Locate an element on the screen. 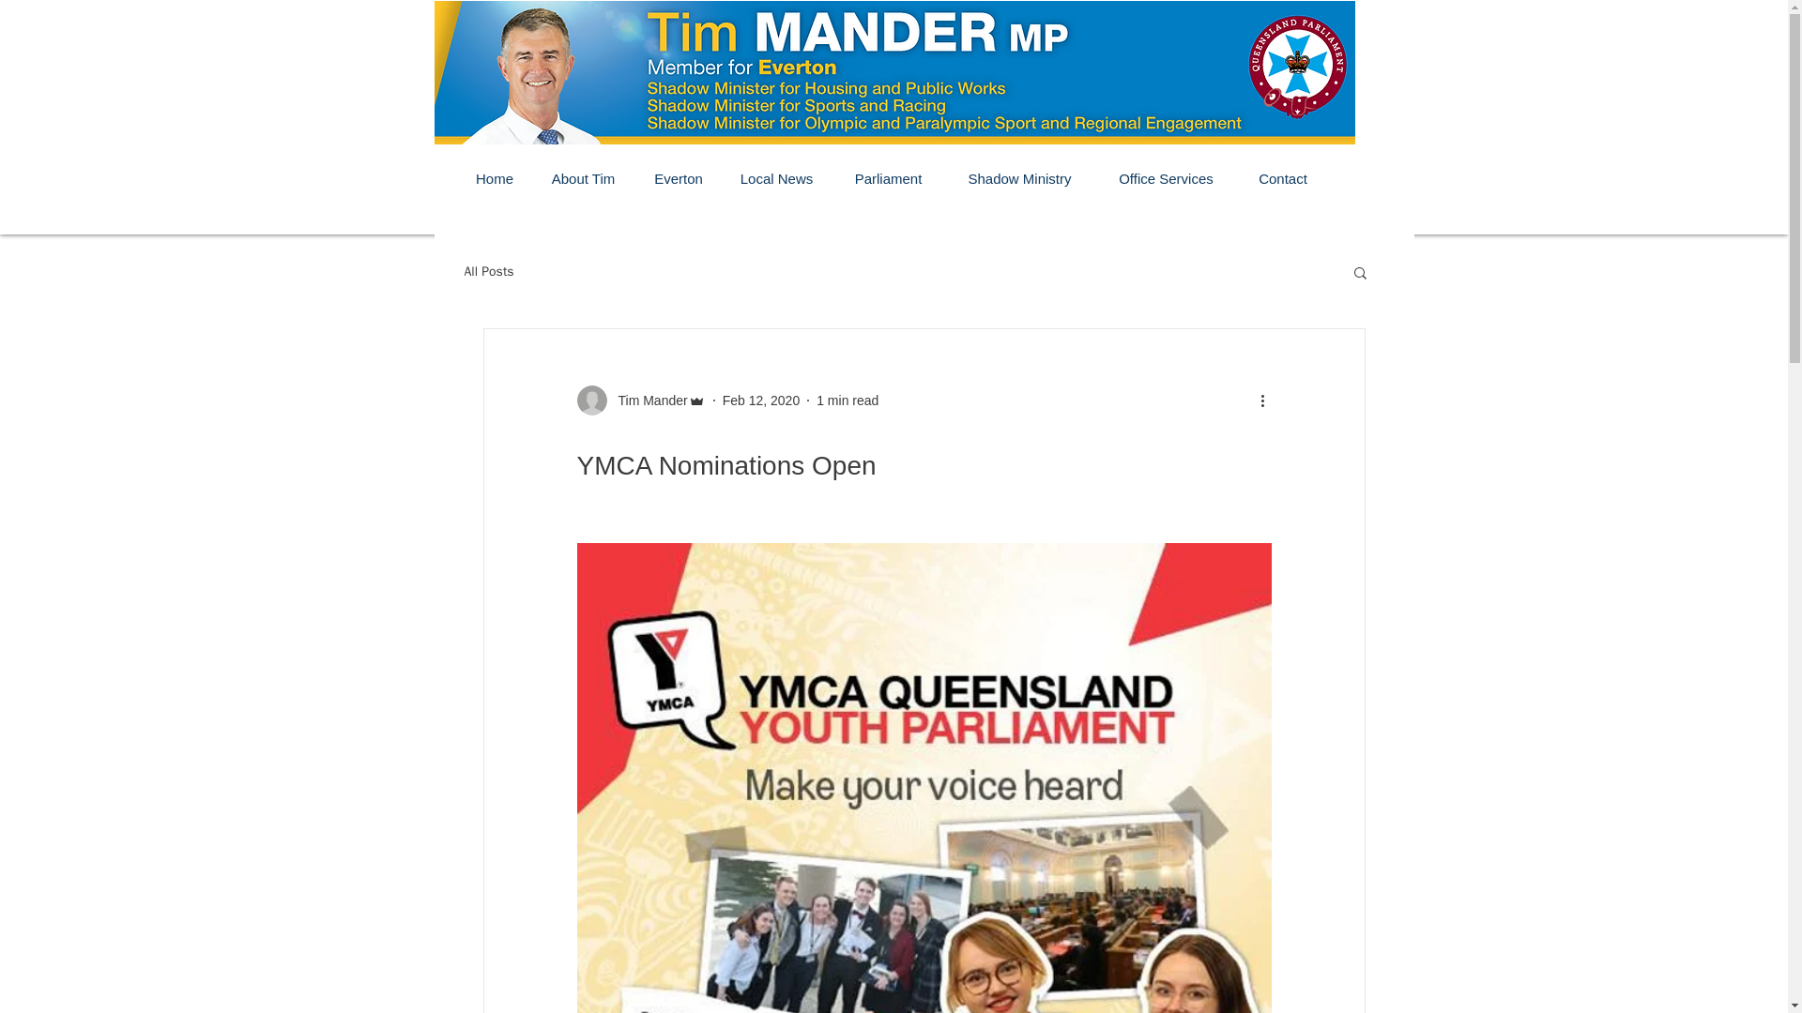 Image resolution: width=1802 pixels, height=1013 pixels. Feb 12, 2020 is located at coordinates (760, 400).